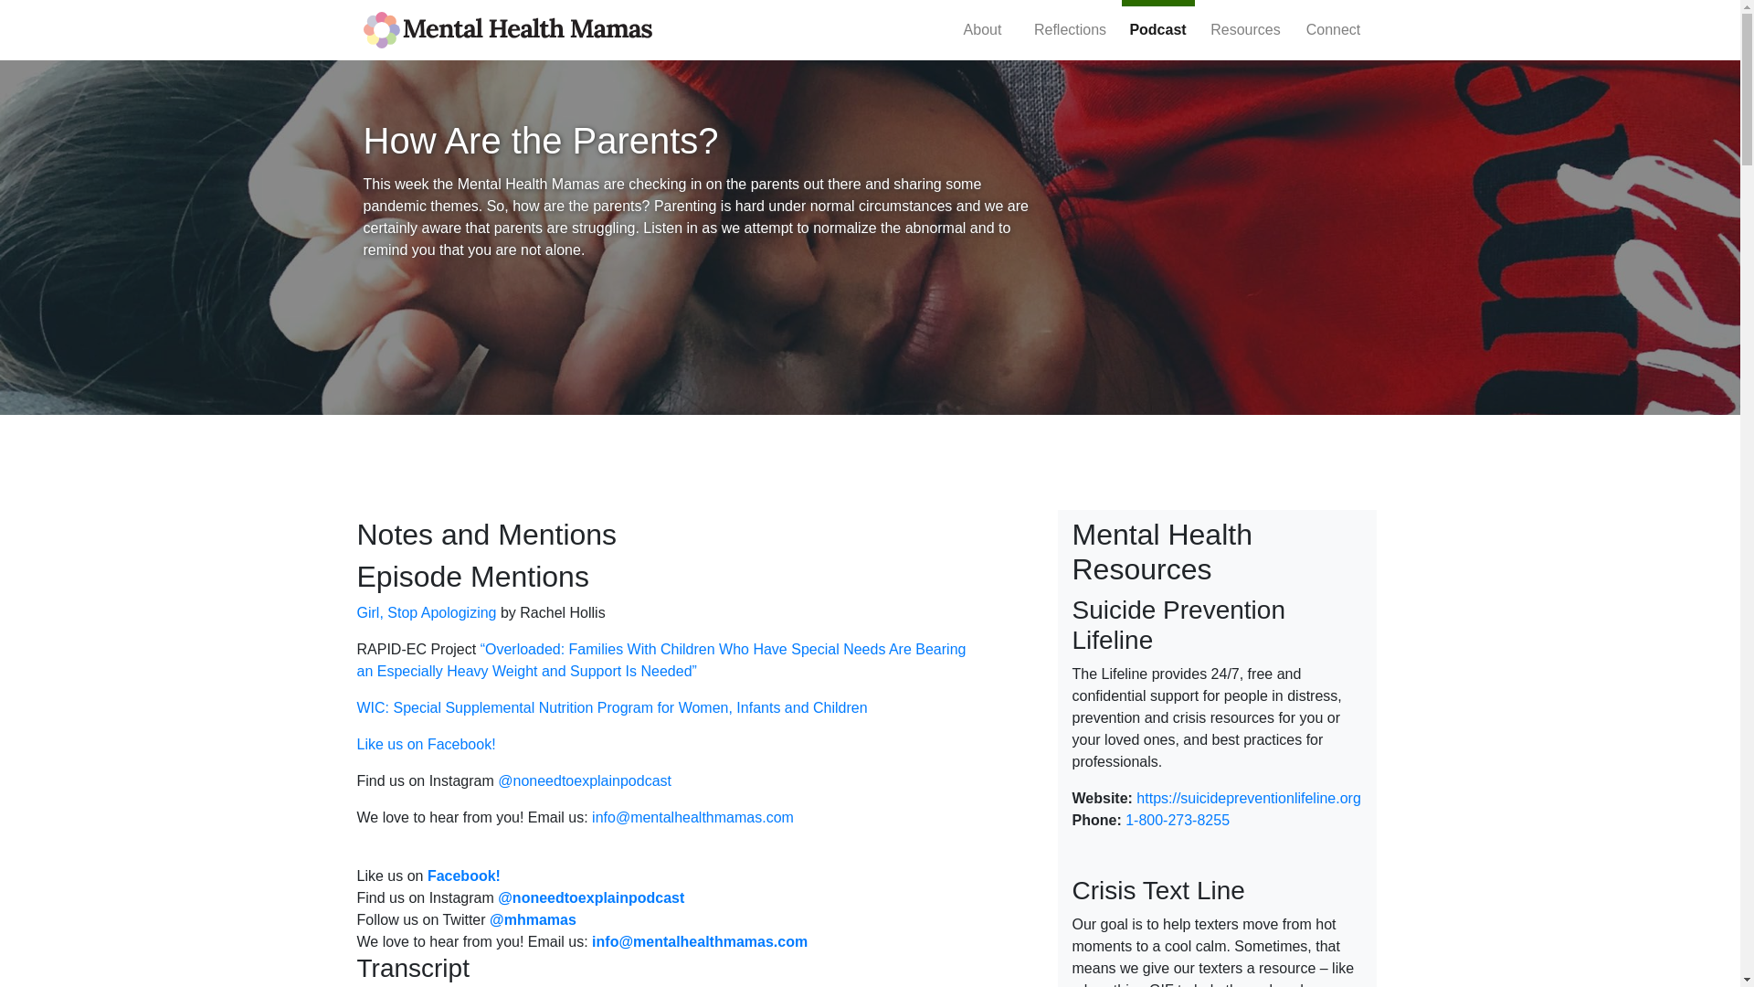  I want to click on Like us on Facebook!, so click(425, 744).